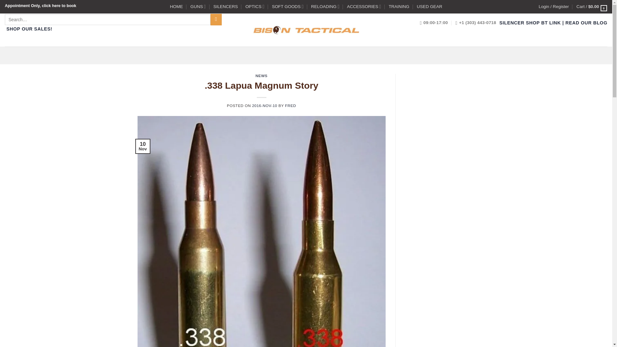 The image size is (617, 347). I want to click on Cart, so click(592, 6).